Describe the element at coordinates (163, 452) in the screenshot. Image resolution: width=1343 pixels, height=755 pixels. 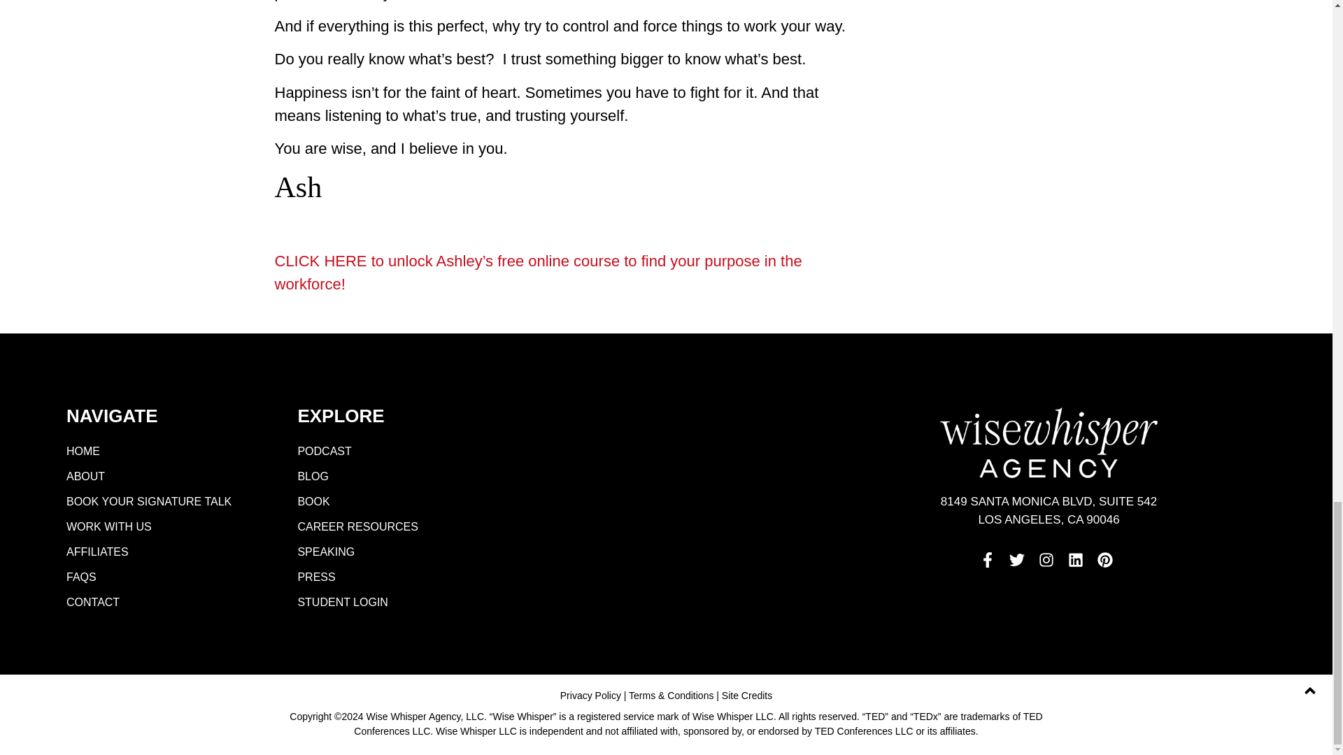
I see `HOME` at that location.